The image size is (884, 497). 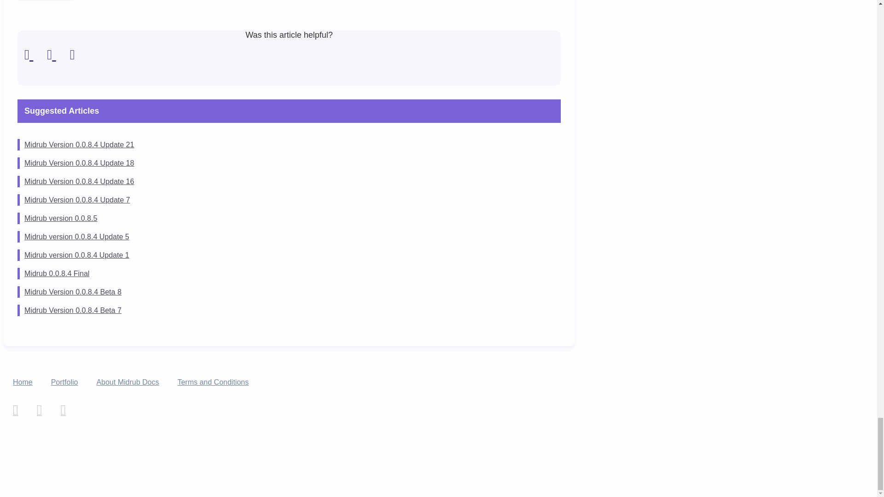 What do you see at coordinates (76, 237) in the screenshot?
I see `Midrub version 0.0.8.4 Update 5` at bounding box center [76, 237].